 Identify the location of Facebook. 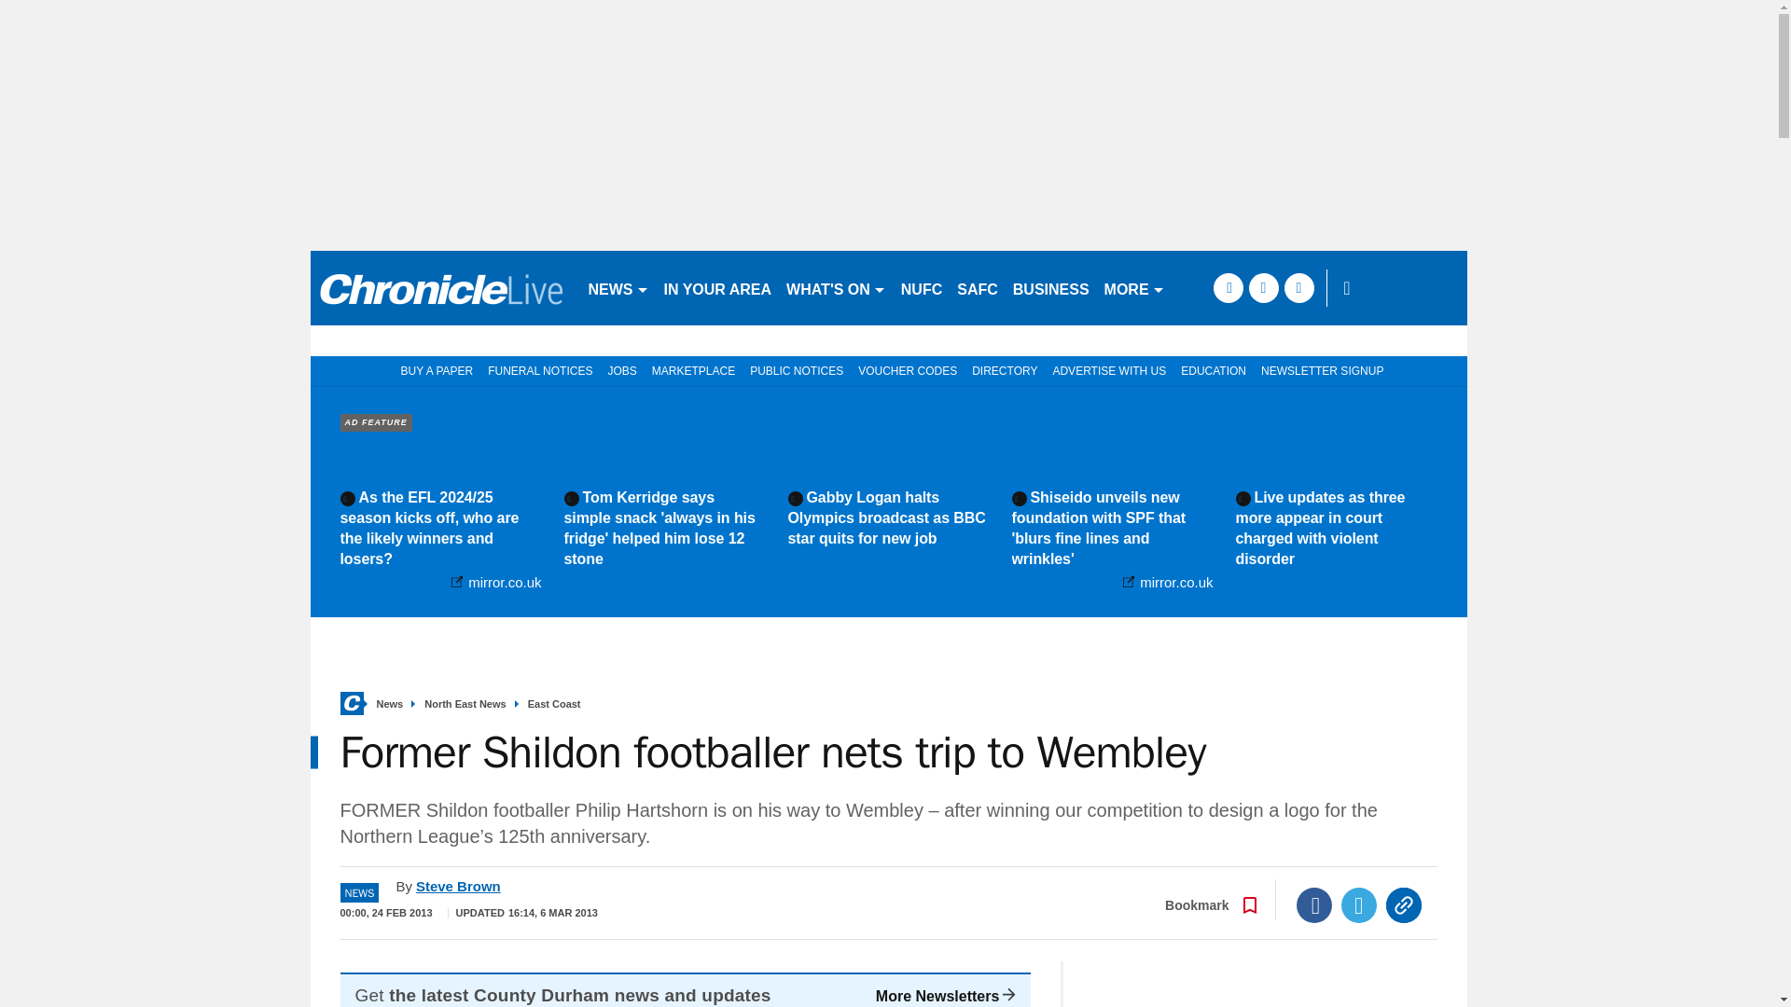
(1314, 904).